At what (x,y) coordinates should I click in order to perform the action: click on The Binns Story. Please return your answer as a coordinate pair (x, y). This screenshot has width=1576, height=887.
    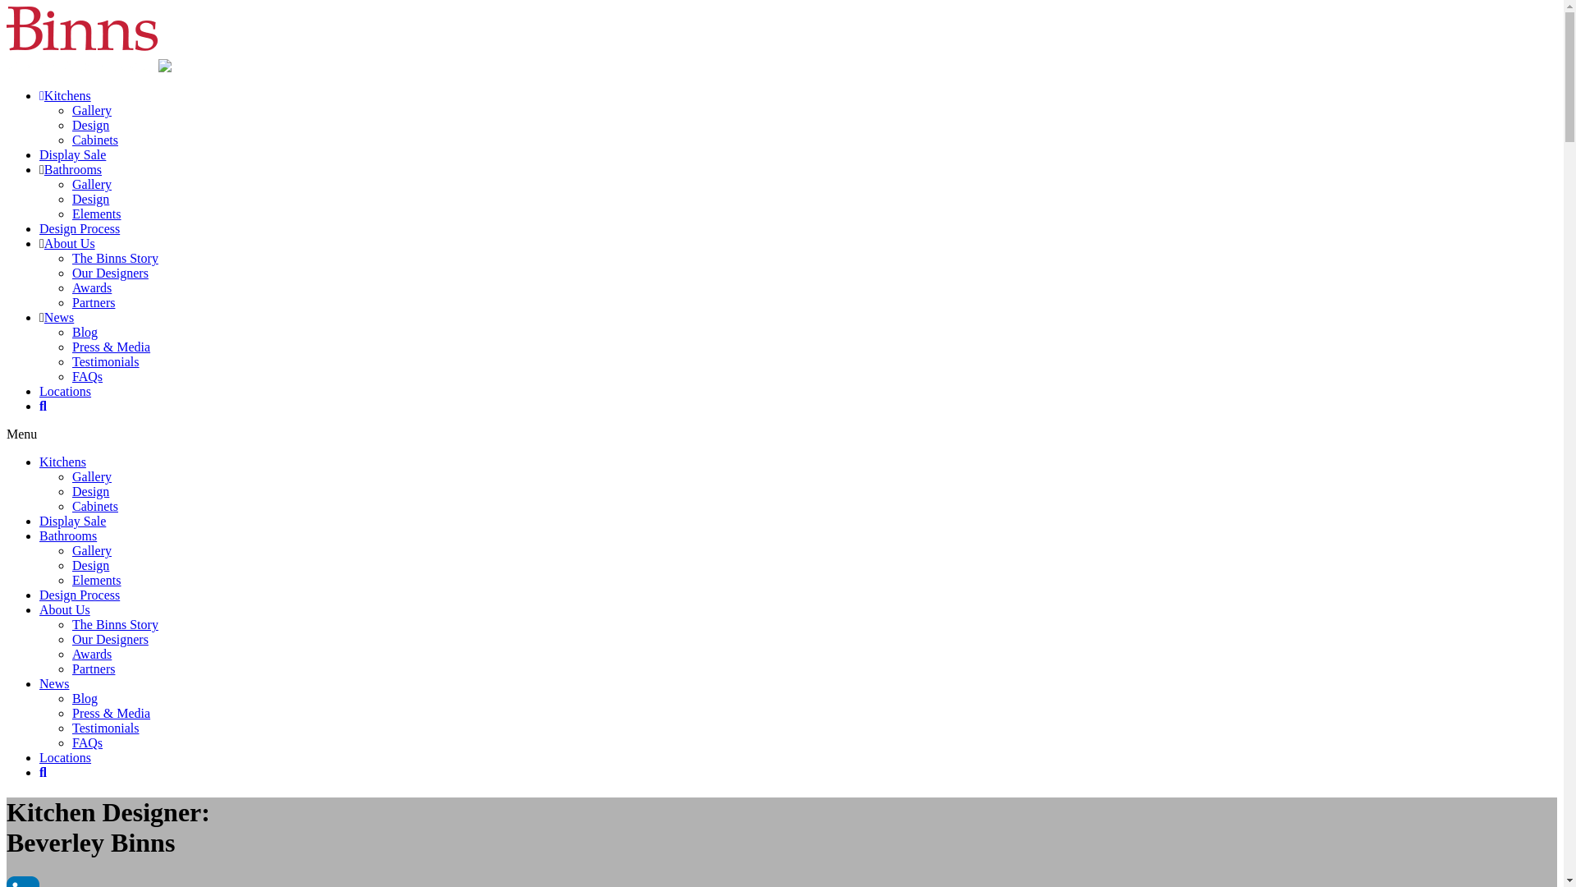
    Looking at the image, I should click on (115, 258).